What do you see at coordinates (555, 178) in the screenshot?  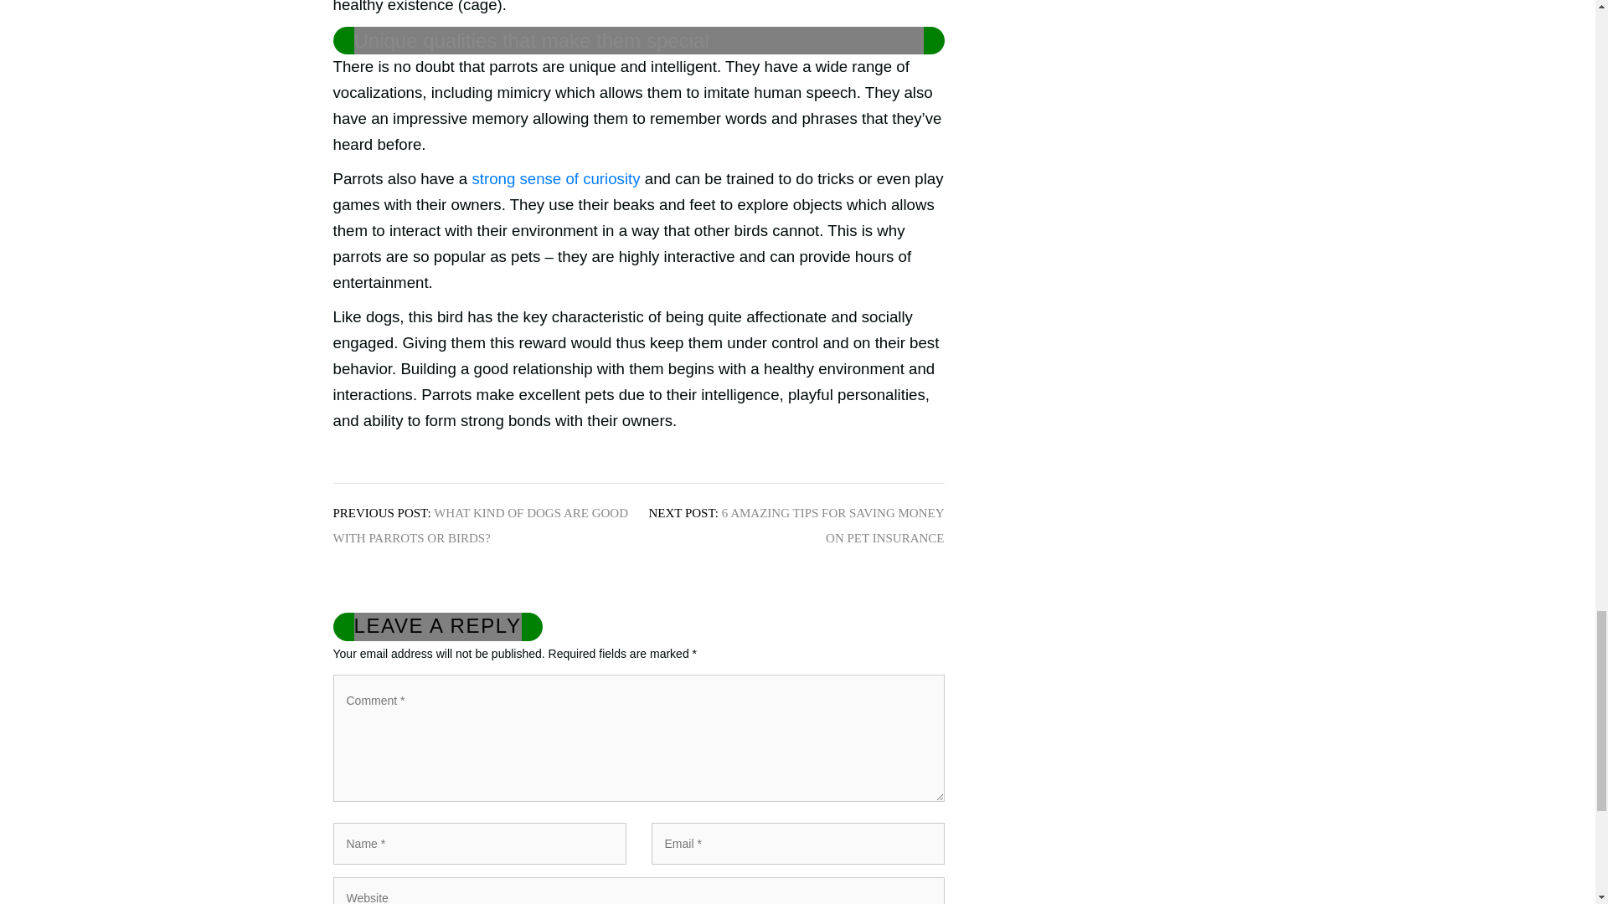 I see `strong sense of curiosity` at bounding box center [555, 178].